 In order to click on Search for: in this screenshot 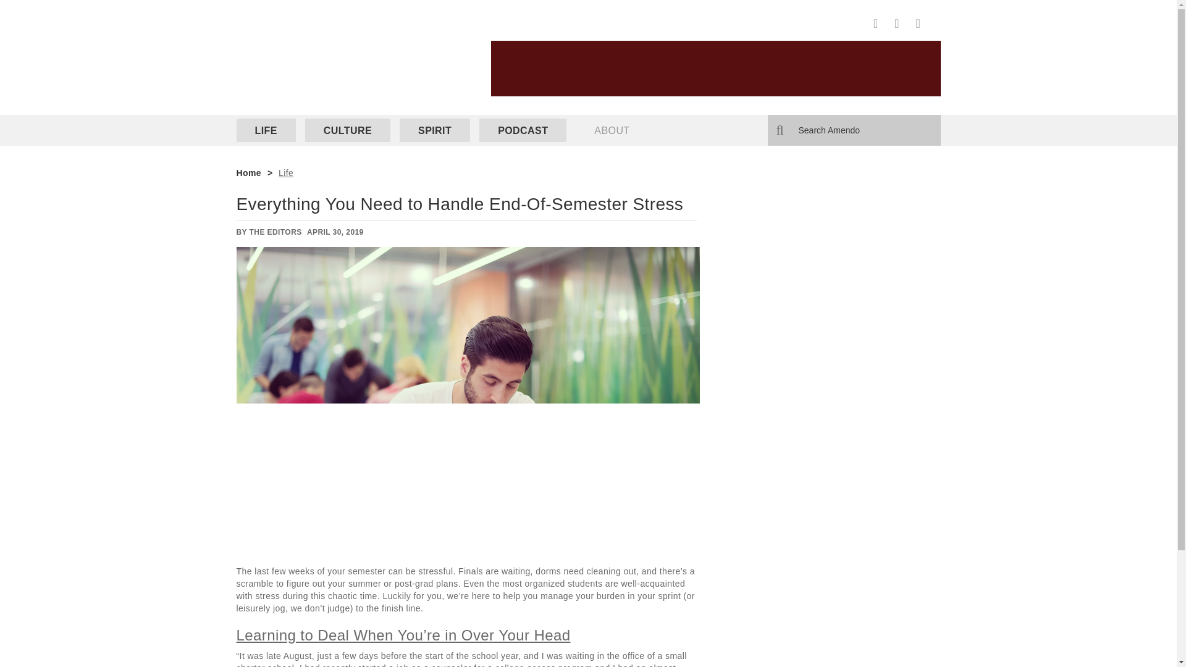, I will do `click(854, 130)`.